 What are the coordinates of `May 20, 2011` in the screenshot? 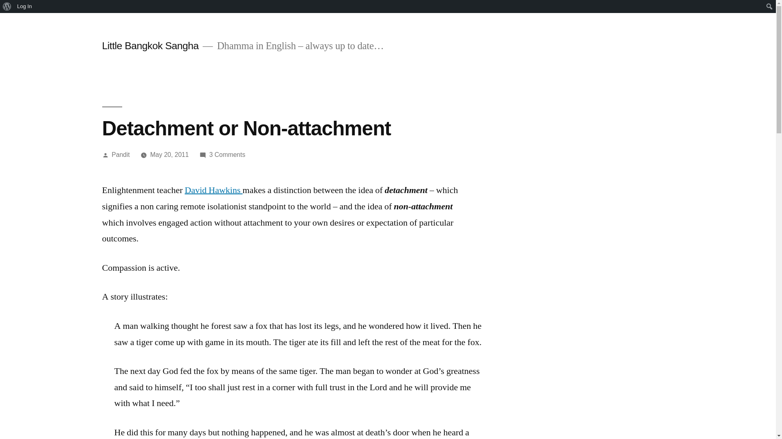 It's located at (24, 7).